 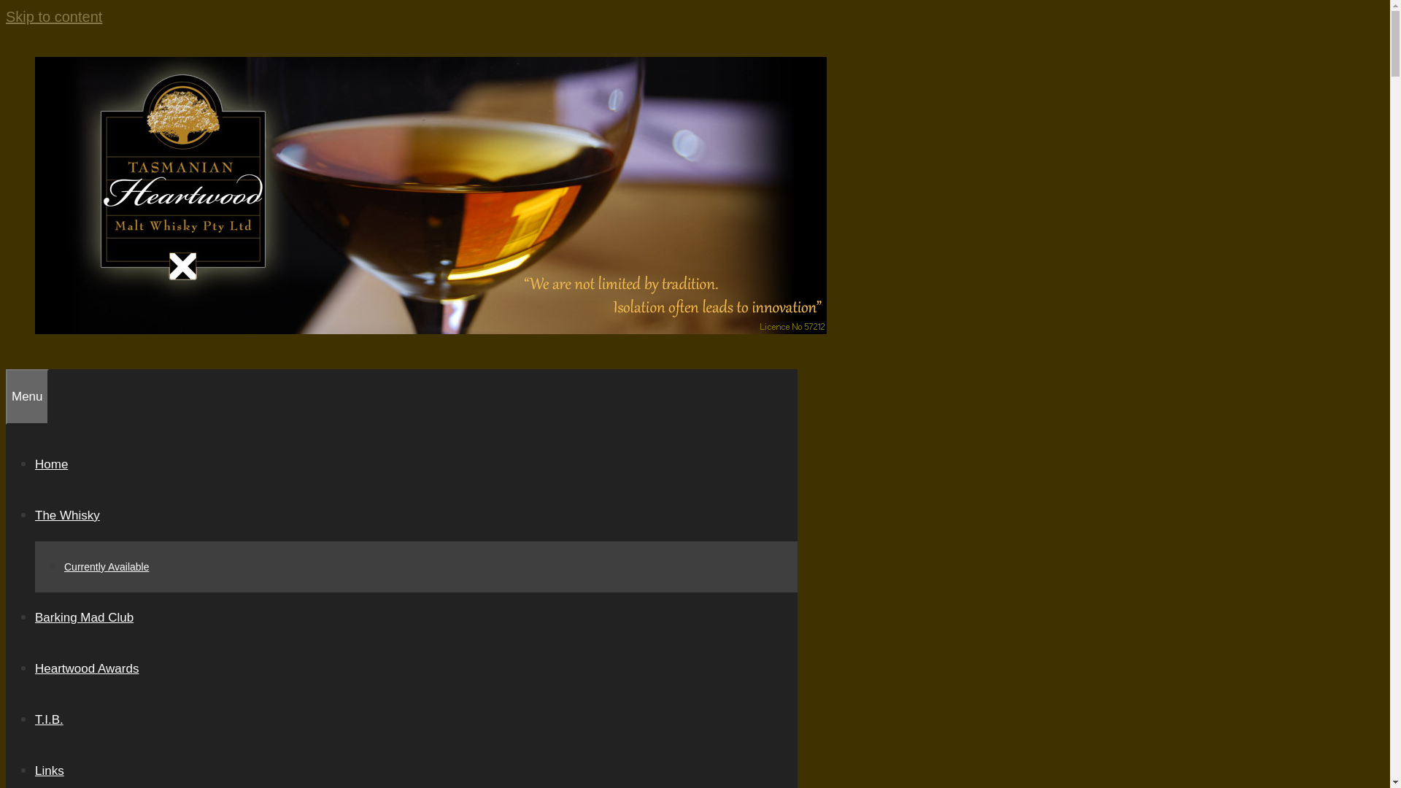 I want to click on Home, so click(x=51, y=464).